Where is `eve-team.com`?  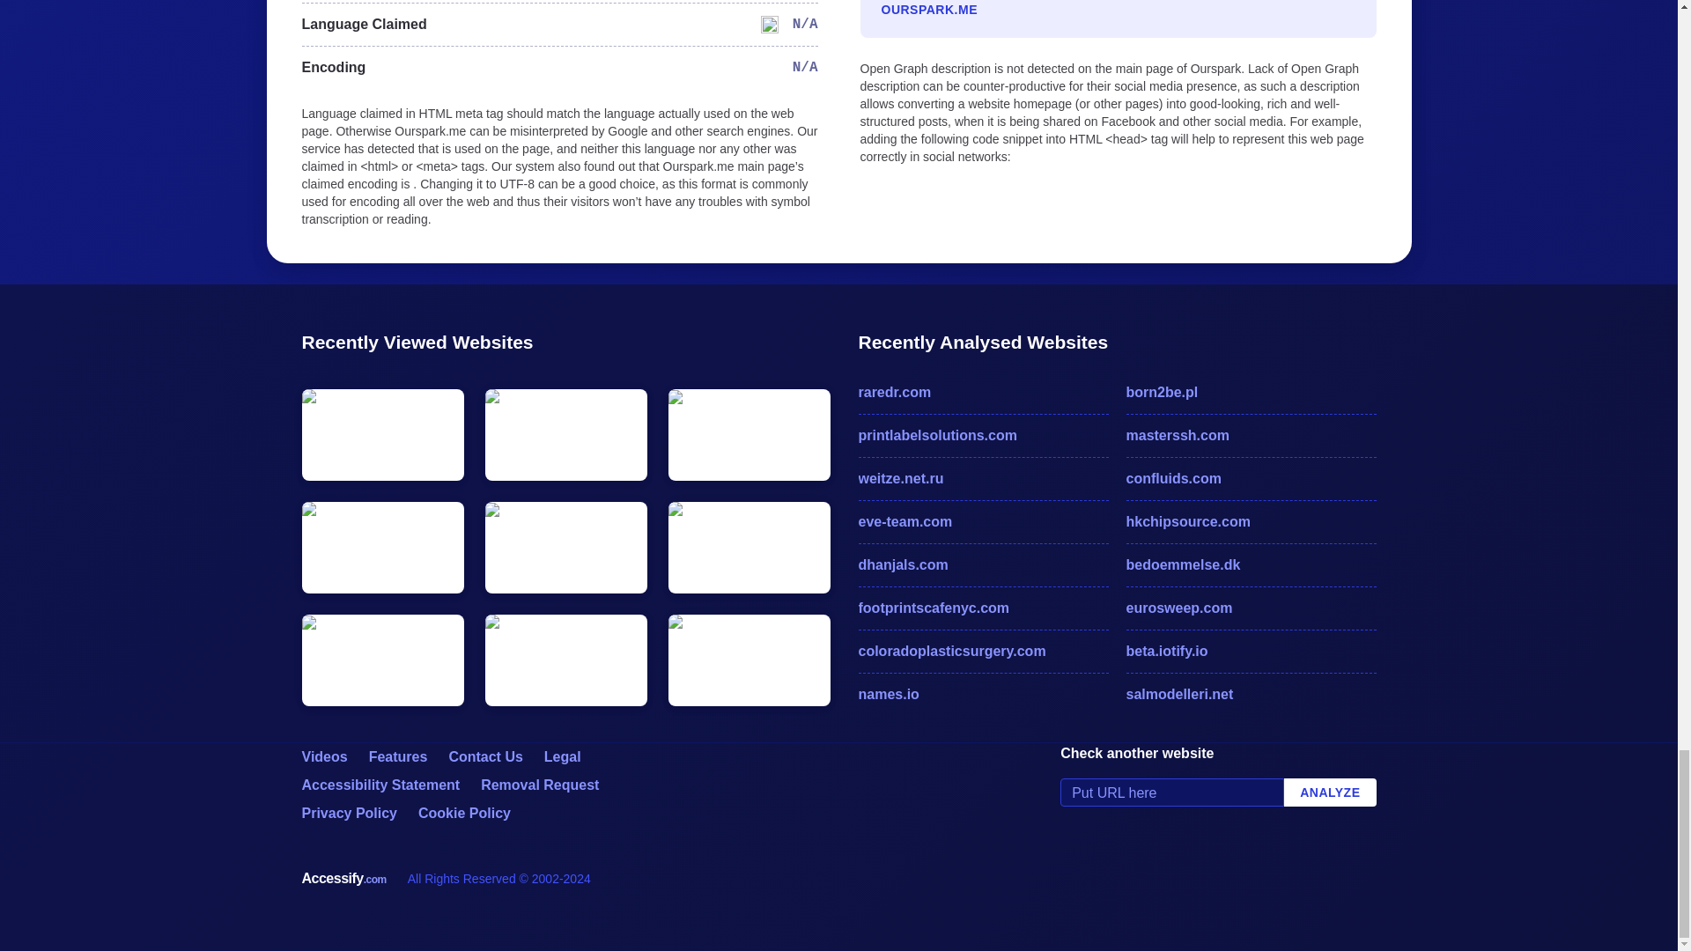 eve-team.com is located at coordinates (982, 521).